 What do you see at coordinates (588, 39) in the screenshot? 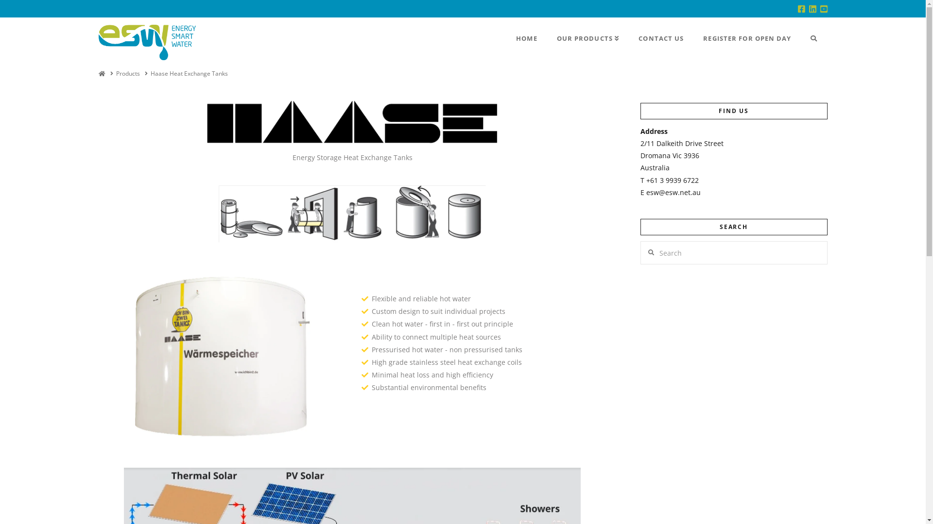
I see `OUR PRODUCTS` at bounding box center [588, 39].